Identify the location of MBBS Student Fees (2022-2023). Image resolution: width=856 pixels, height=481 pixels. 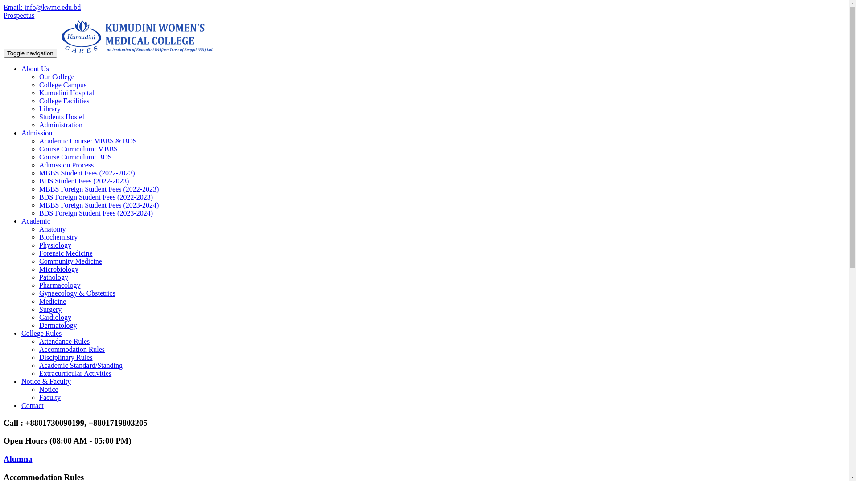
(87, 173).